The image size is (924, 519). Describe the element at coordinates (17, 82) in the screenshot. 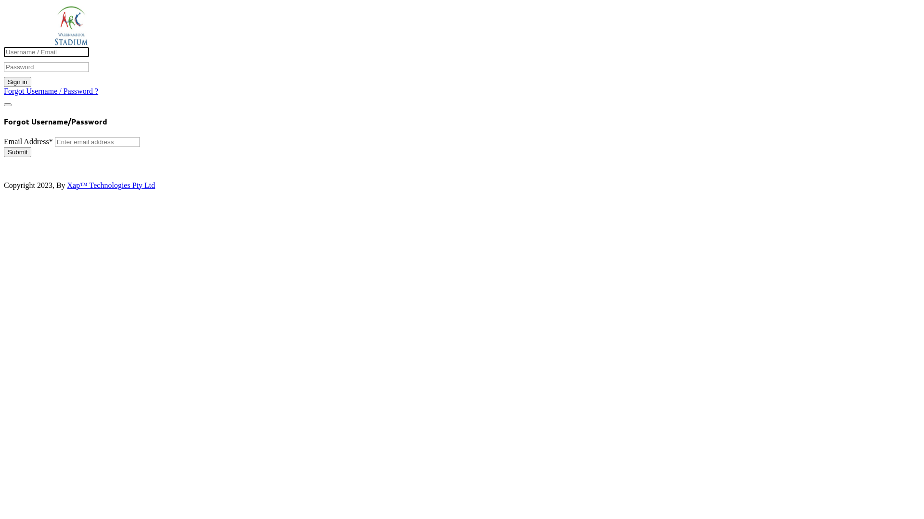

I see `Sign in` at that location.